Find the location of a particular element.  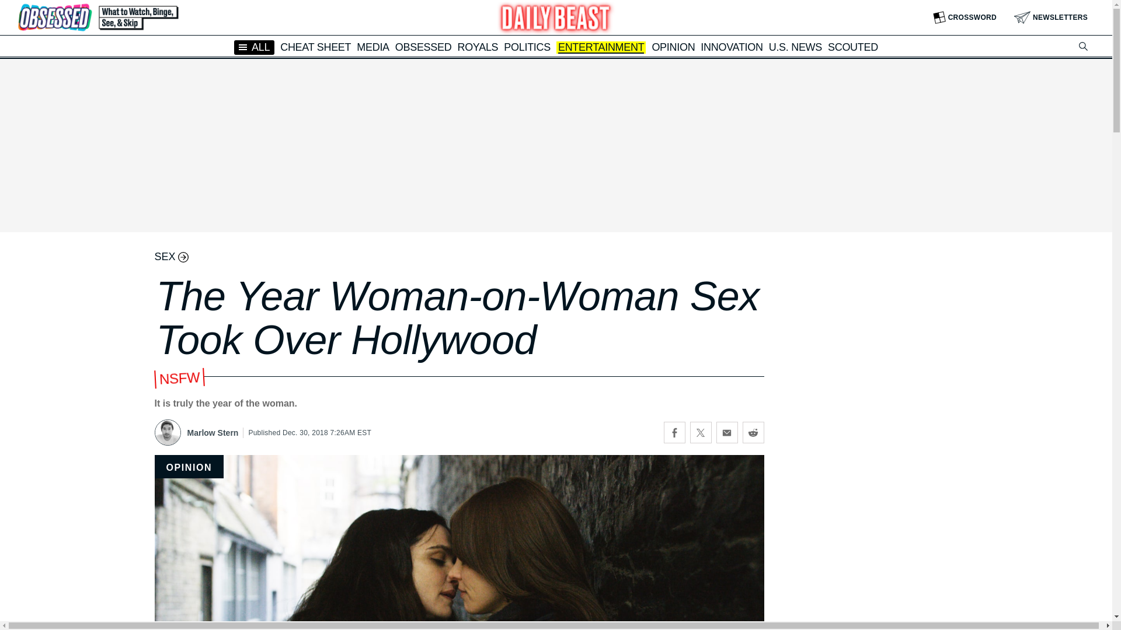

POLITICS is located at coordinates (527, 47).